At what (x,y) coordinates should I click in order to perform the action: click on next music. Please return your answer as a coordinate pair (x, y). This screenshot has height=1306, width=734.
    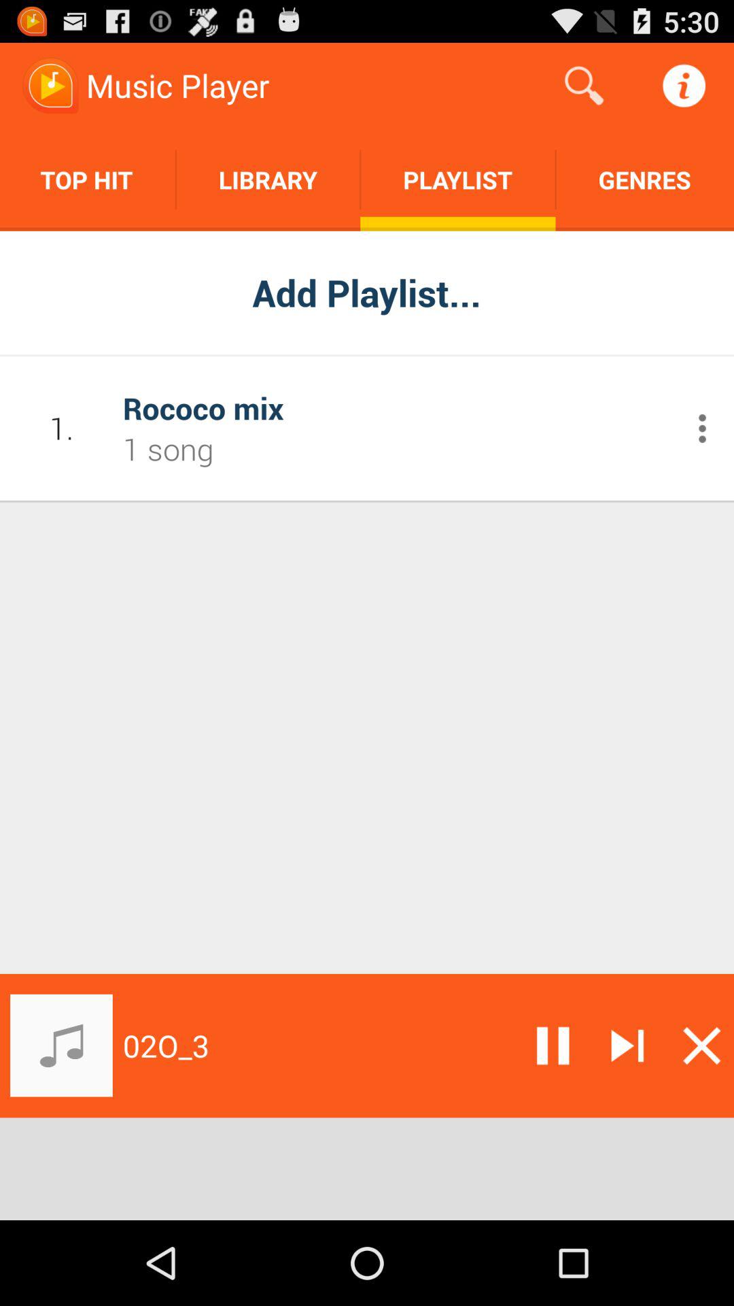
    Looking at the image, I should click on (627, 1045).